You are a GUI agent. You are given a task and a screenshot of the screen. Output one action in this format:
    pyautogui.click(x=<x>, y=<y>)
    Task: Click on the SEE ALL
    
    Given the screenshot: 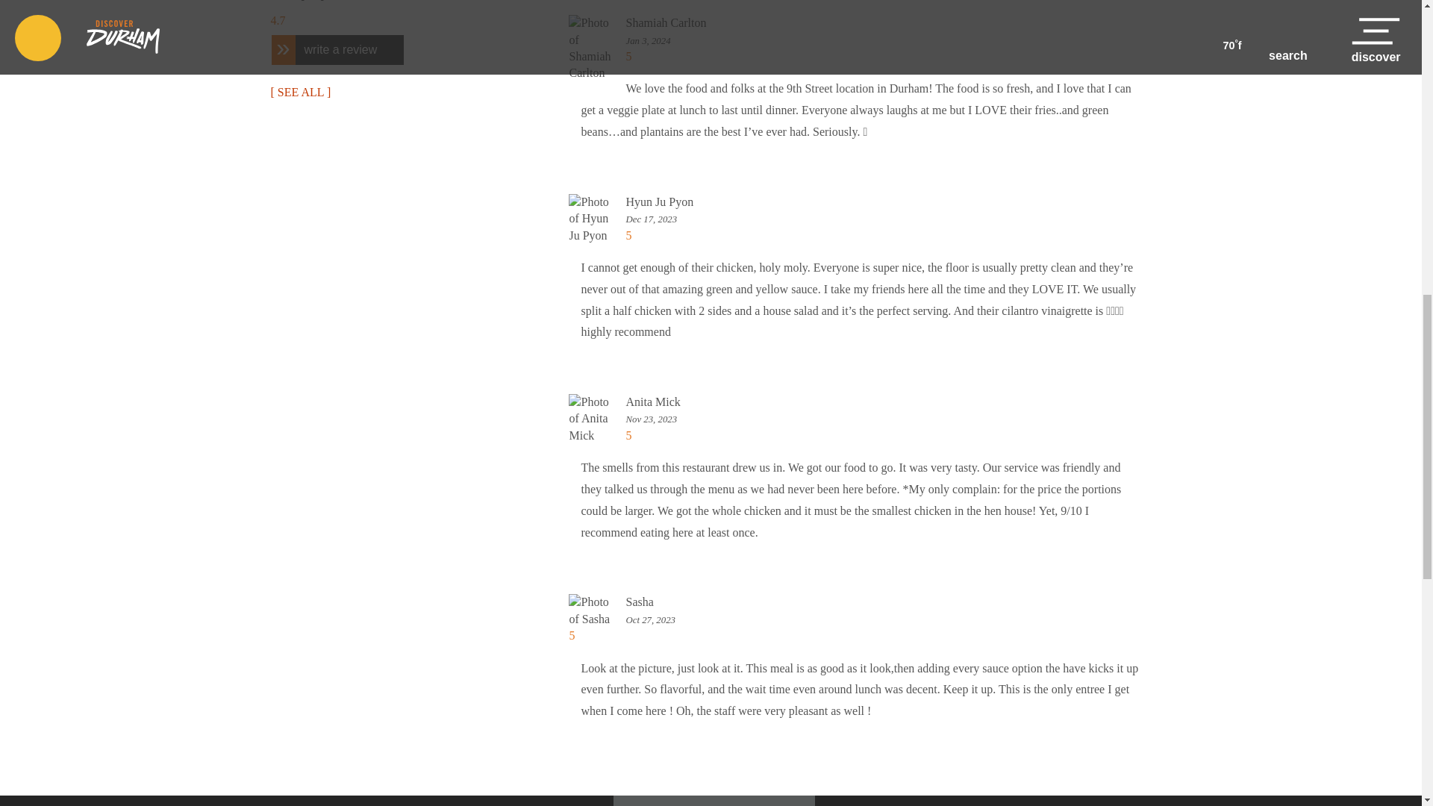 What is the action you would take?
    pyautogui.click(x=300, y=92)
    